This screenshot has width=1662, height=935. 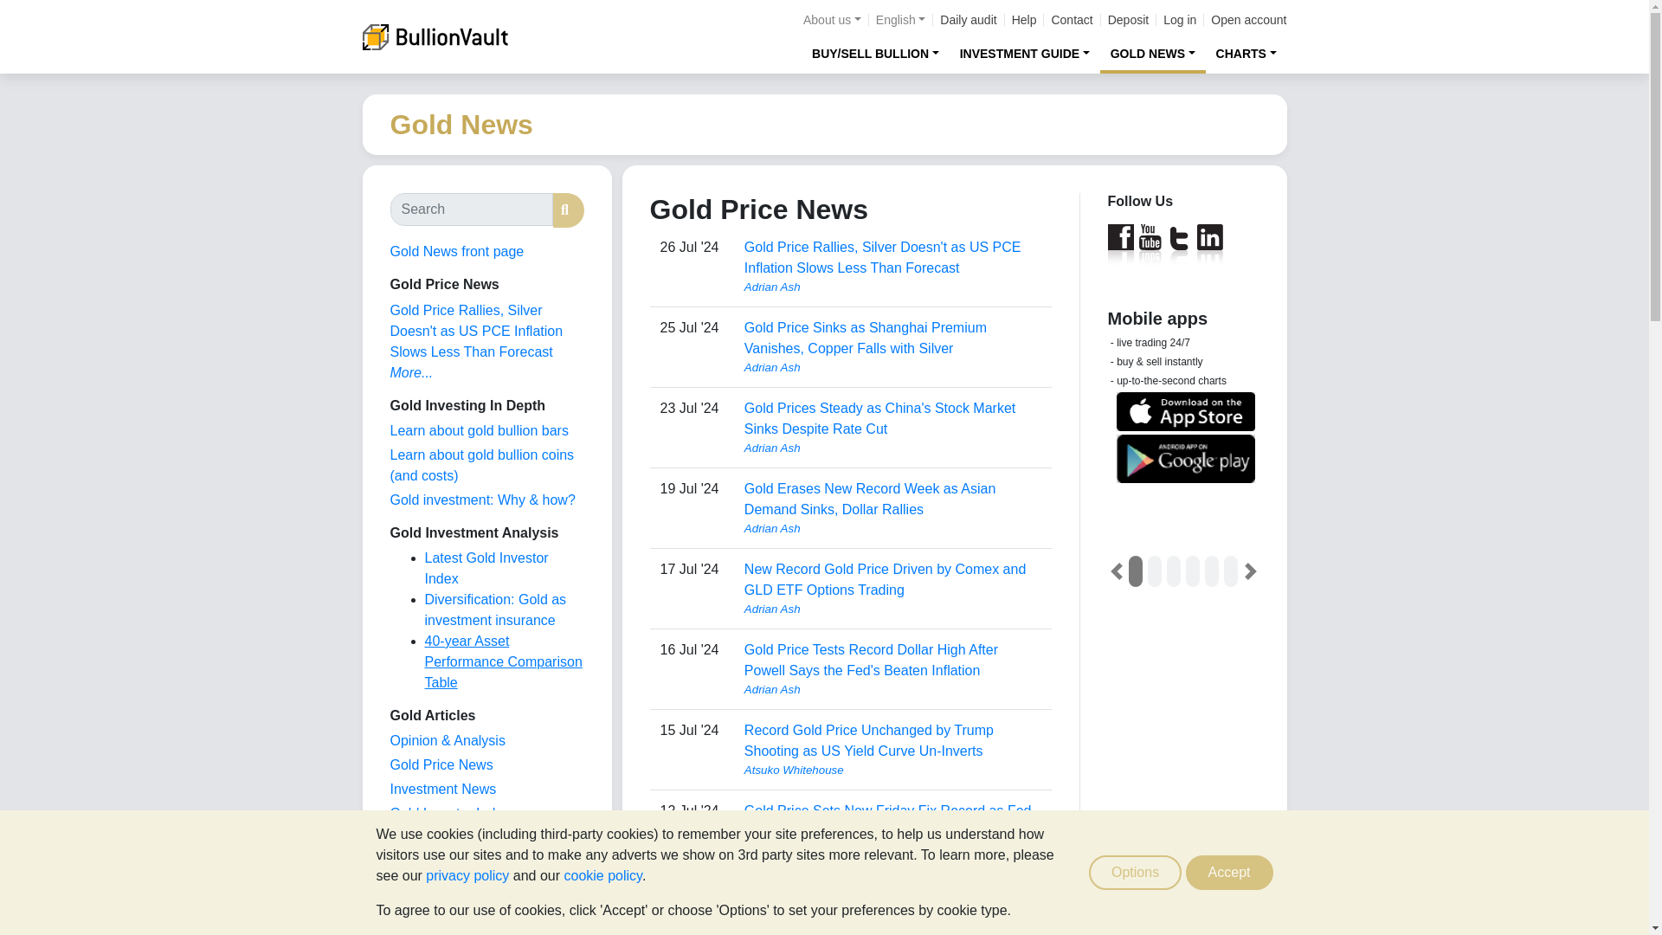 I want to click on privacy policy, so click(x=467, y=875).